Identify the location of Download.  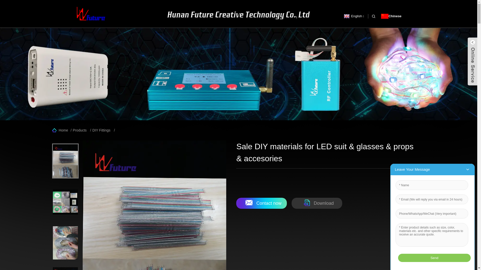
(317, 203).